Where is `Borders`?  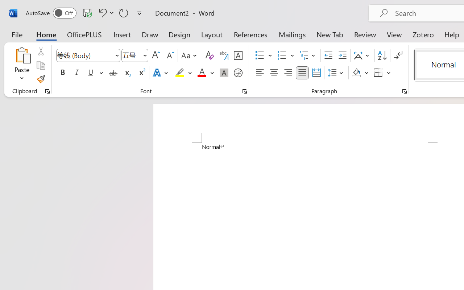 Borders is located at coordinates (382, 73).